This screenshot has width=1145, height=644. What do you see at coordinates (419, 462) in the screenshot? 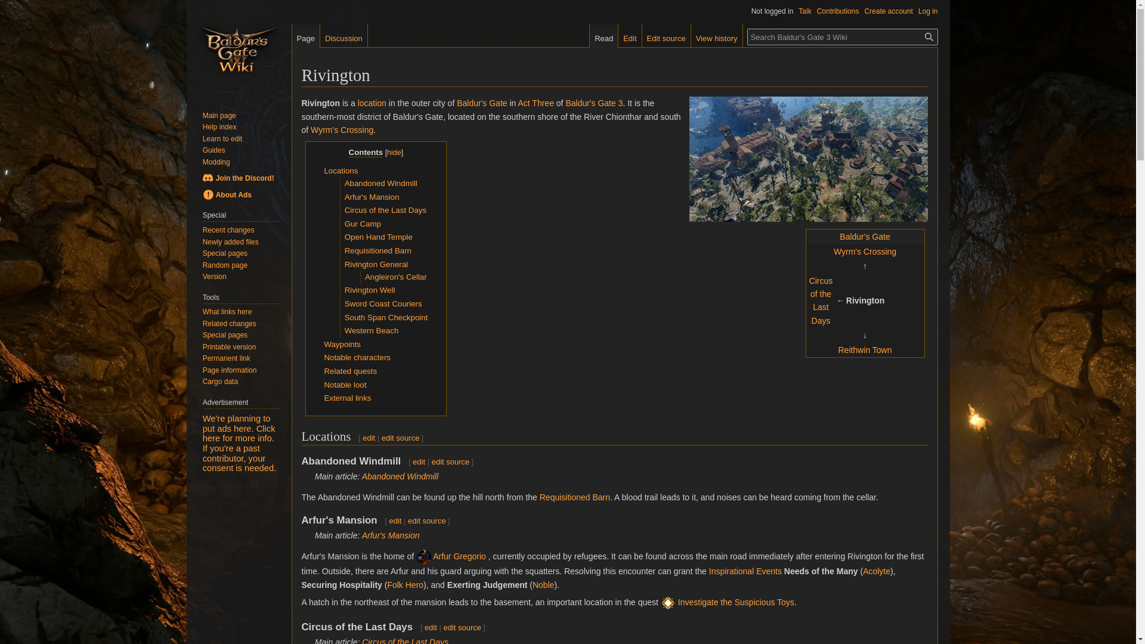
I see `edit` at bounding box center [419, 462].